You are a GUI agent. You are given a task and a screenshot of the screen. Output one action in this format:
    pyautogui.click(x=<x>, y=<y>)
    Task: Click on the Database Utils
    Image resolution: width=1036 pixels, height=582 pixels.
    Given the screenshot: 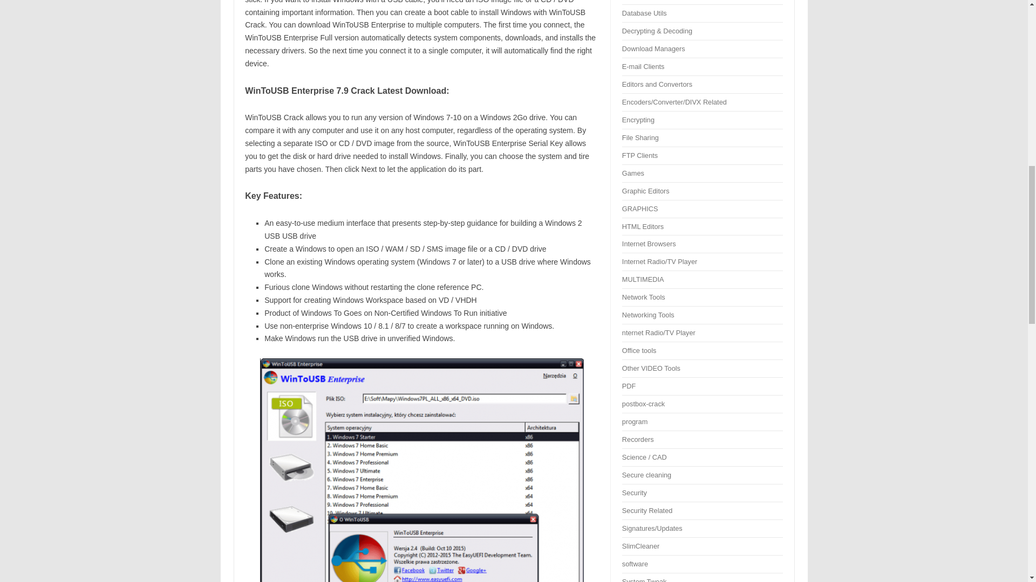 What is the action you would take?
    pyautogui.click(x=644, y=13)
    